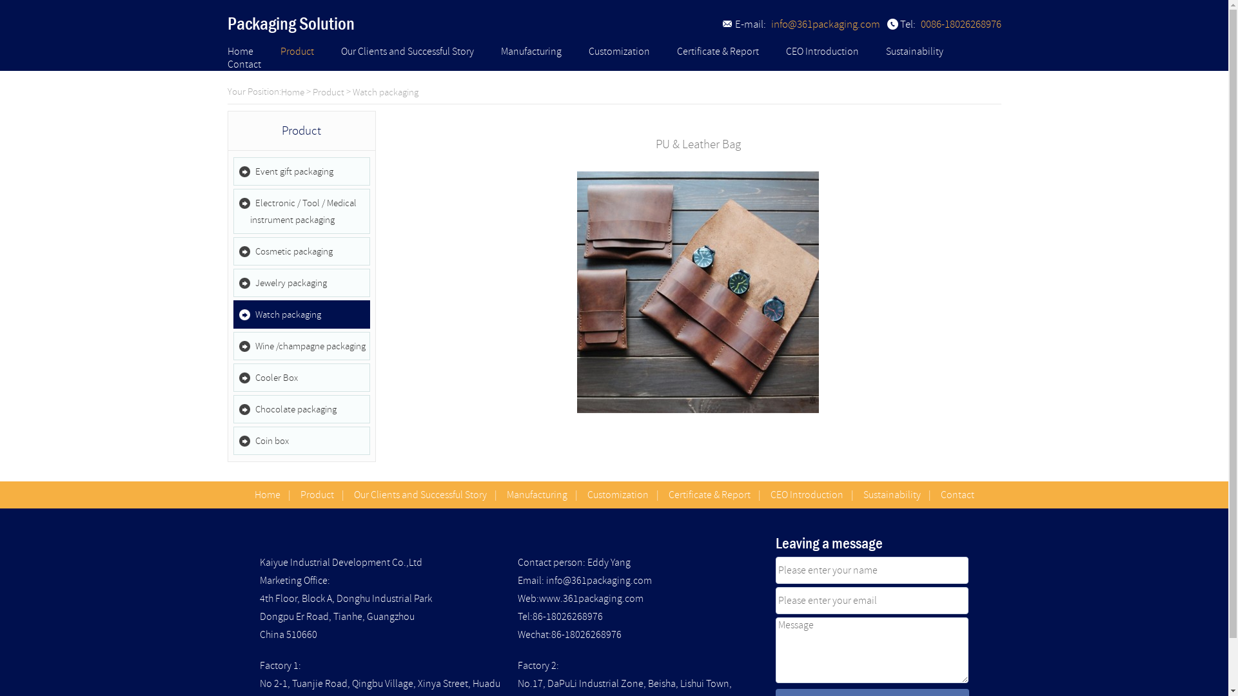 The width and height of the screenshot is (1238, 696). What do you see at coordinates (385, 93) in the screenshot?
I see `Watch packaging` at bounding box center [385, 93].